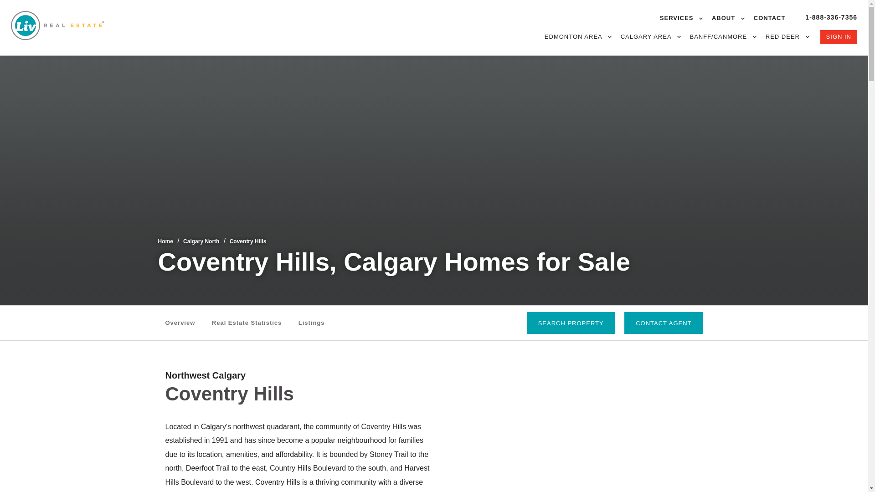 The width and height of the screenshot is (875, 492). I want to click on 1-888-336-7356, so click(831, 17).